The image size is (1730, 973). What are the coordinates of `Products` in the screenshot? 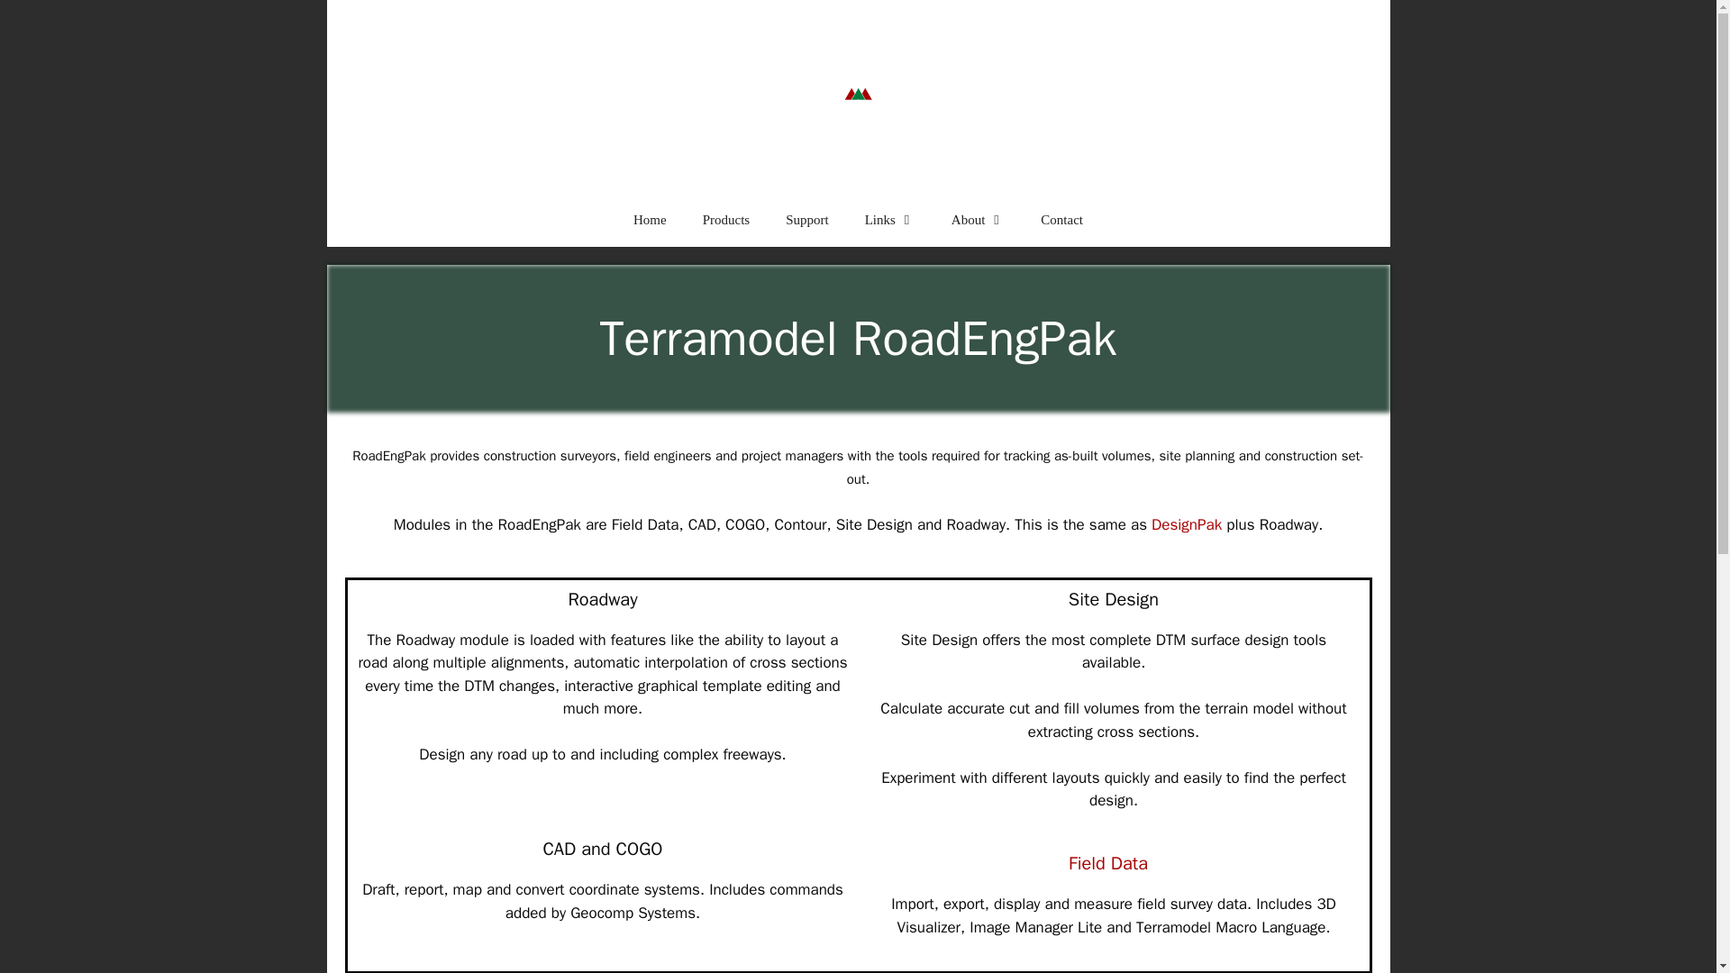 It's located at (726, 220).